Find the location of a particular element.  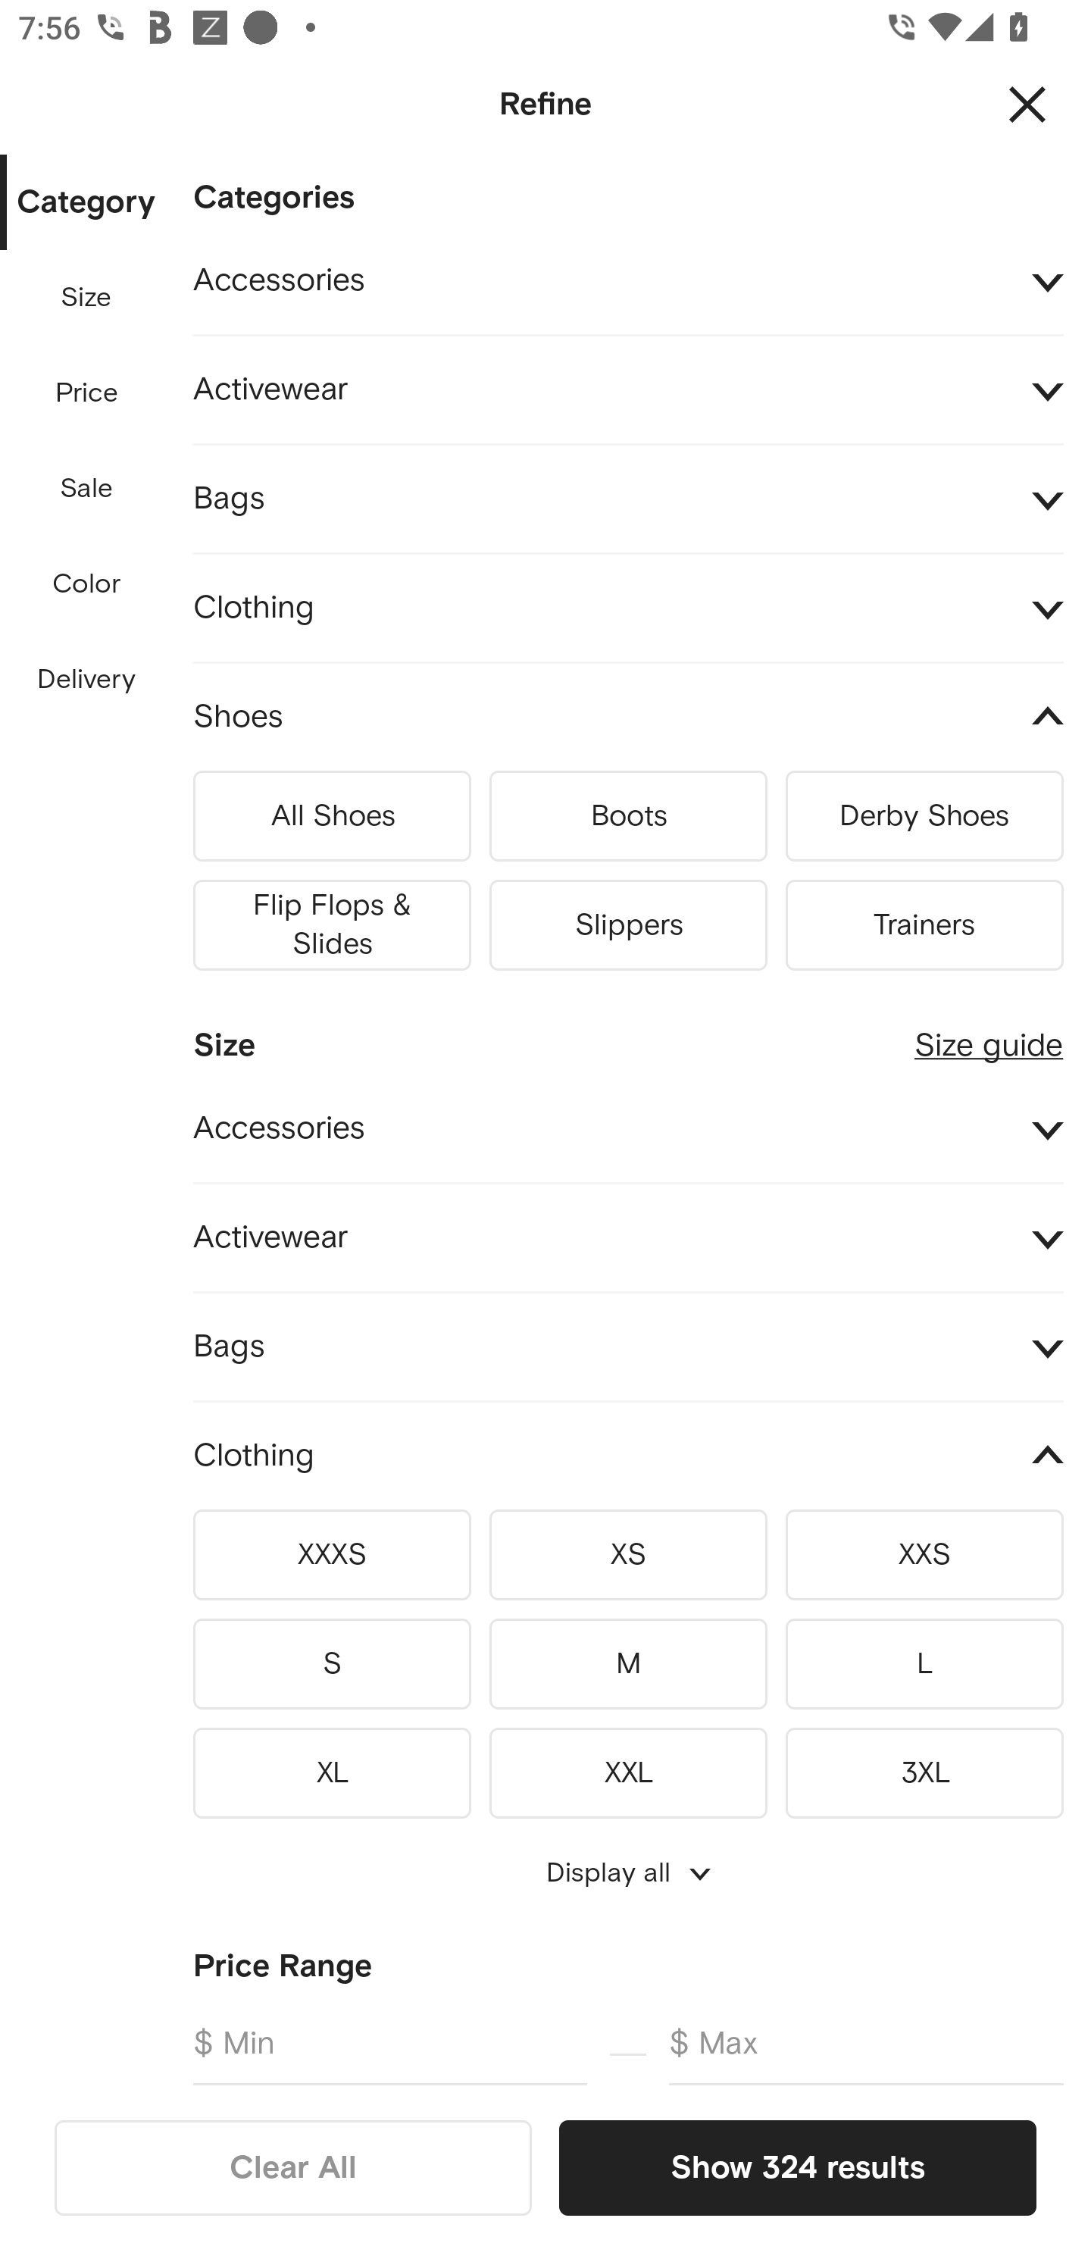

Delivery is located at coordinates (86, 680).